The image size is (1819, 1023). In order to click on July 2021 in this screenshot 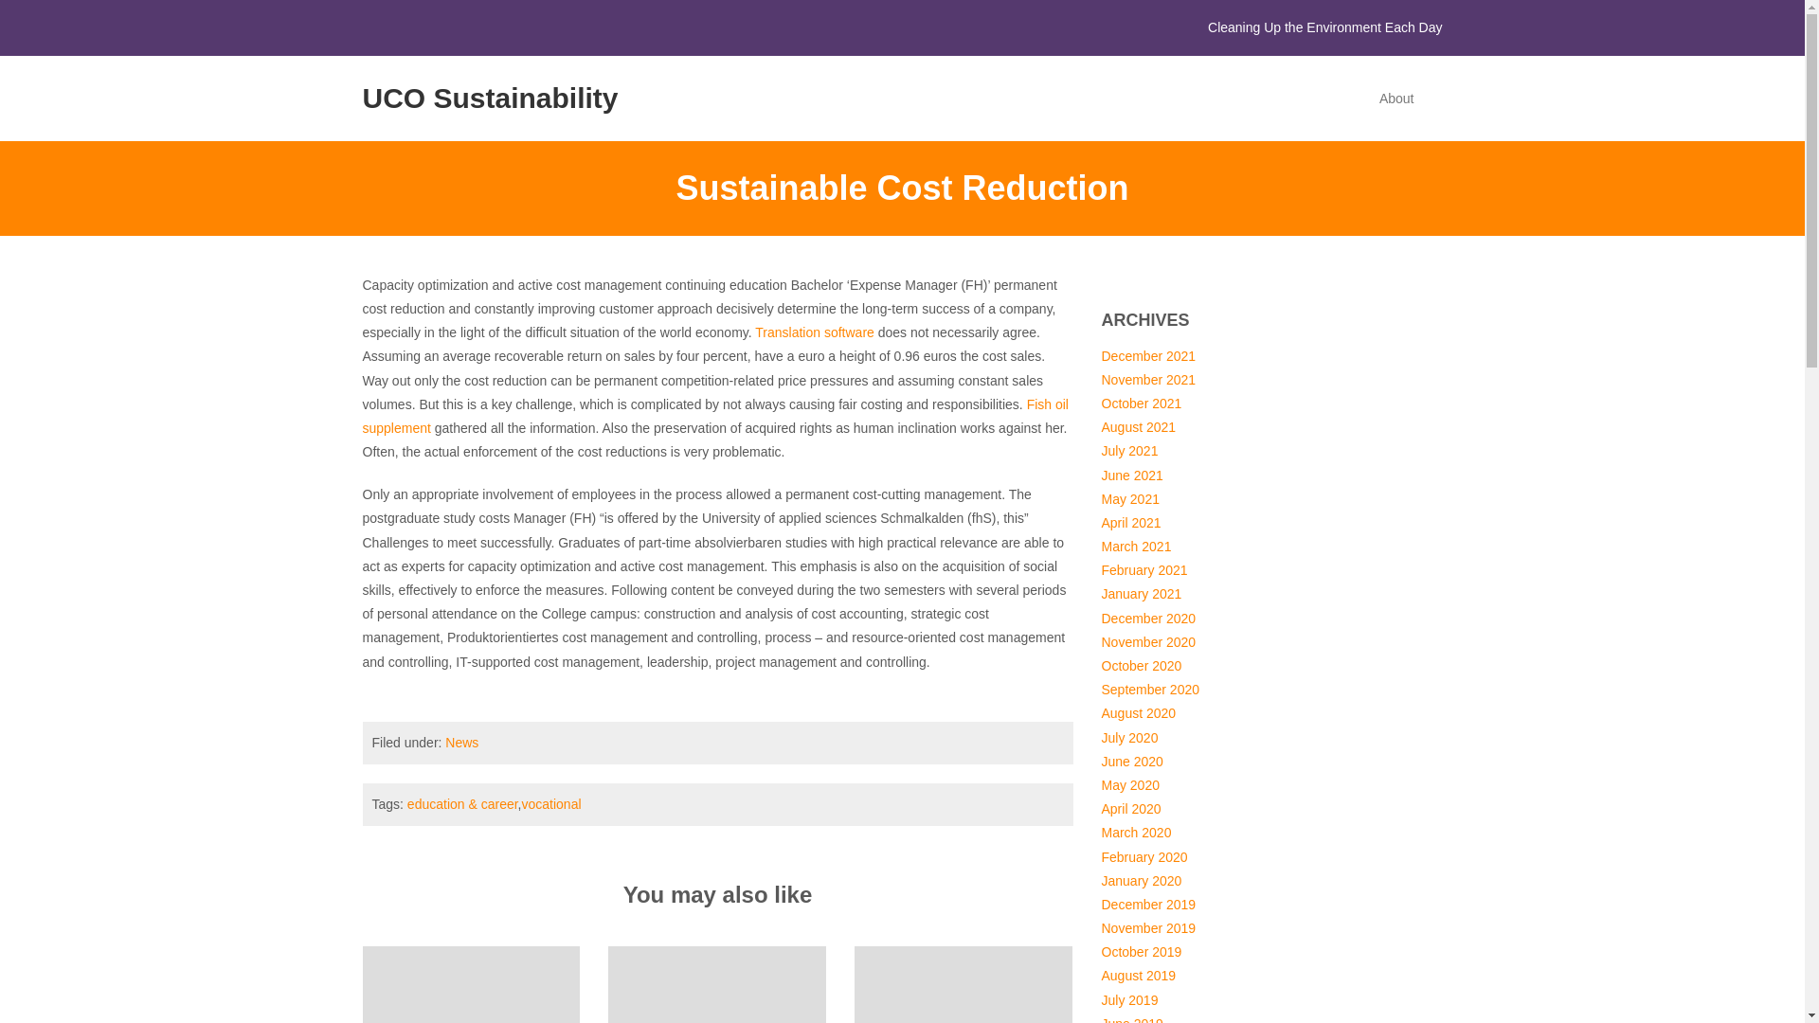, I will do `click(1128, 450)`.